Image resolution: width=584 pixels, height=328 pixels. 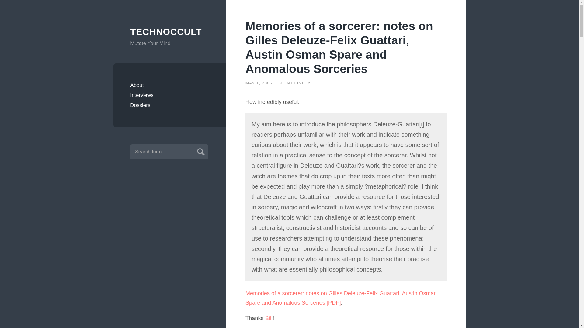 What do you see at coordinates (200, 151) in the screenshot?
I see `Submit` at bounding box center [200, 151].